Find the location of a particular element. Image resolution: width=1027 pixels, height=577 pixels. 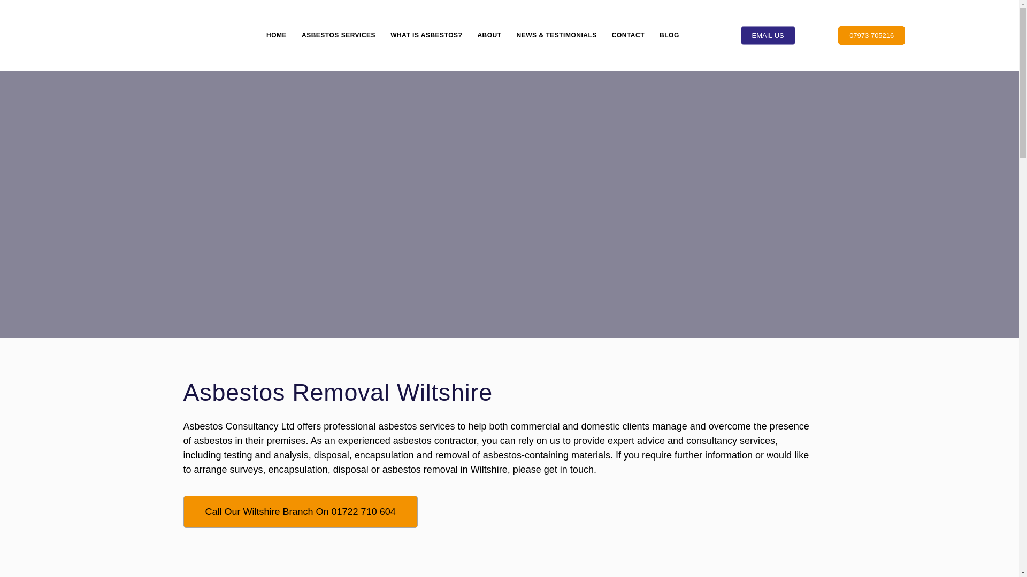

EMAIL US is located at coordinates (768, 35).